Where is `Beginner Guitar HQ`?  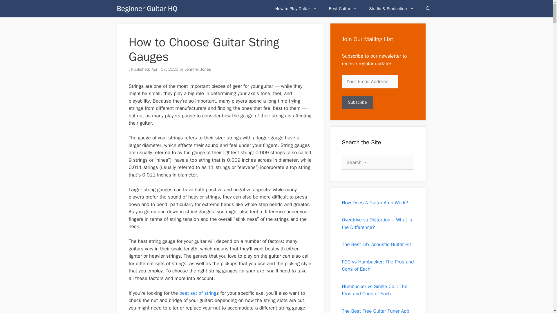 Beginner Guitar HQ is located at coordinates (147, 9).